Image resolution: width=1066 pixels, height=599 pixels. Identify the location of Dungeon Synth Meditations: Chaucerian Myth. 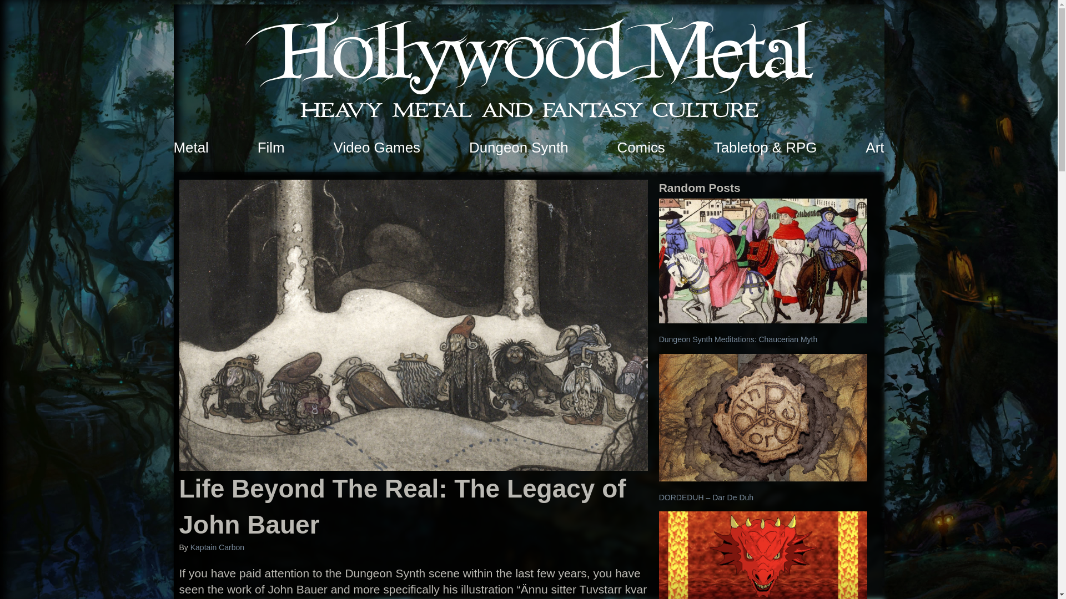
(738, 339).